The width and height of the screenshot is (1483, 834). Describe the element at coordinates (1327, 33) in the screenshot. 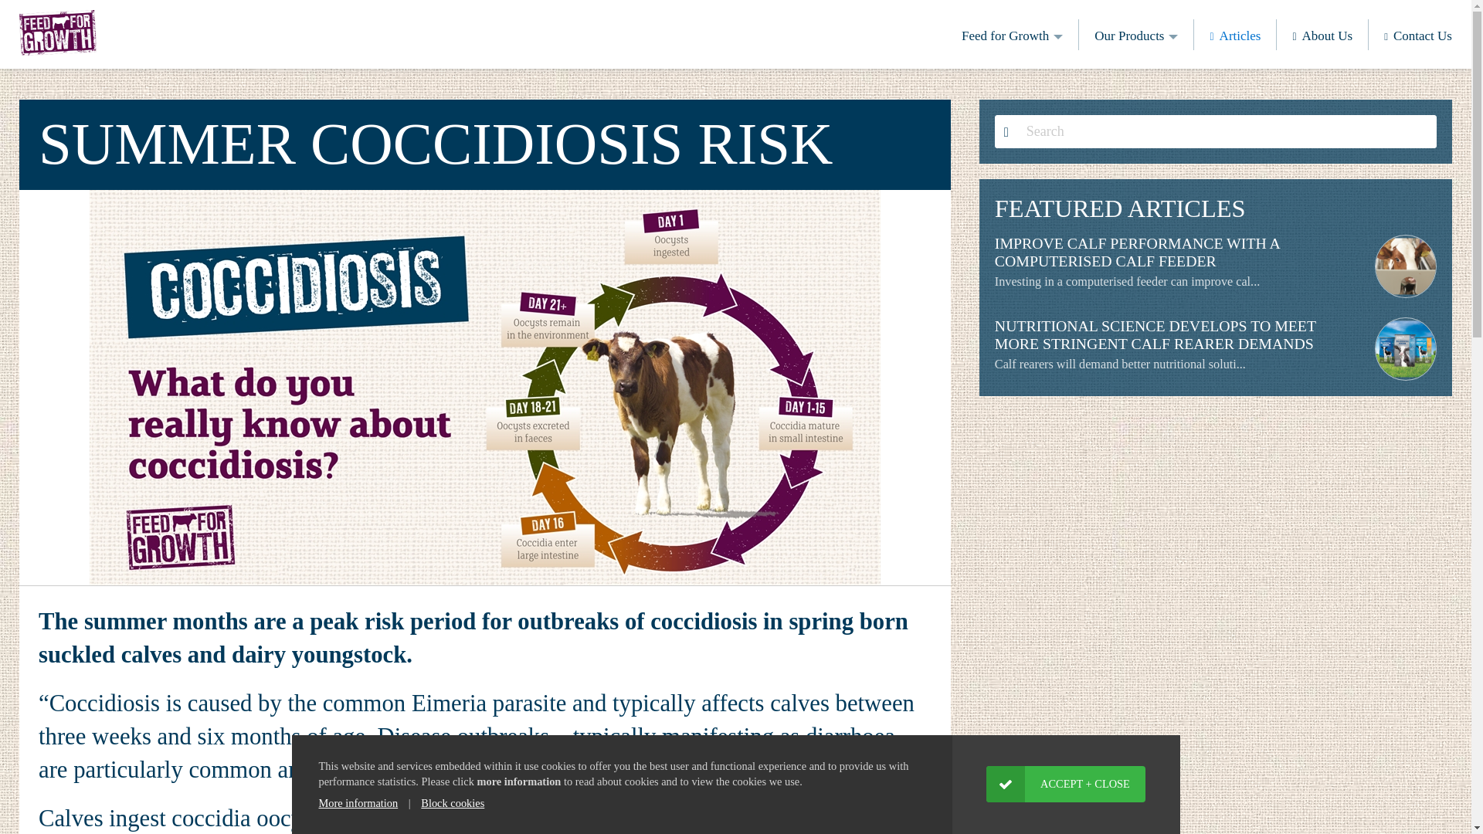

I see `About Us` at that location.